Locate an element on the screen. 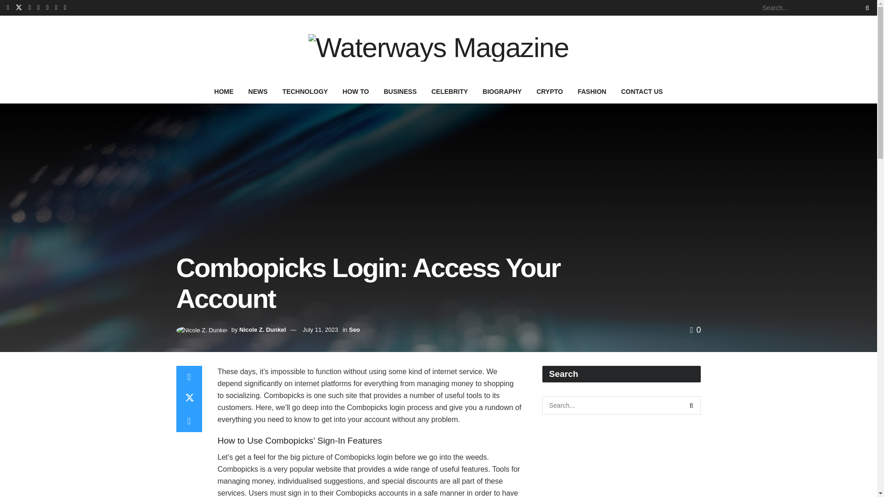 The image size is (884, 497). BIOGRAPHY is located at coordinates (502, 91).